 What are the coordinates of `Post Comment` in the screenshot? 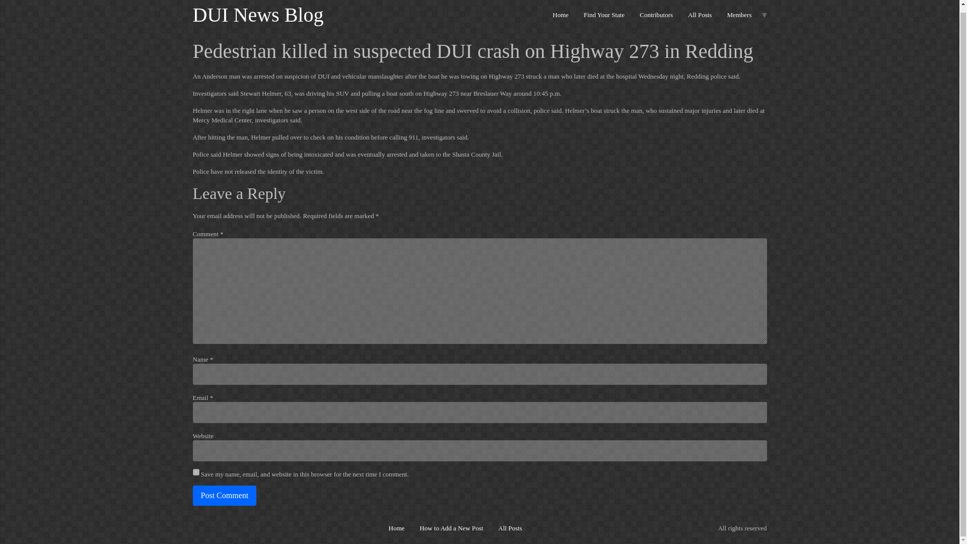 It's located at (224, 496).